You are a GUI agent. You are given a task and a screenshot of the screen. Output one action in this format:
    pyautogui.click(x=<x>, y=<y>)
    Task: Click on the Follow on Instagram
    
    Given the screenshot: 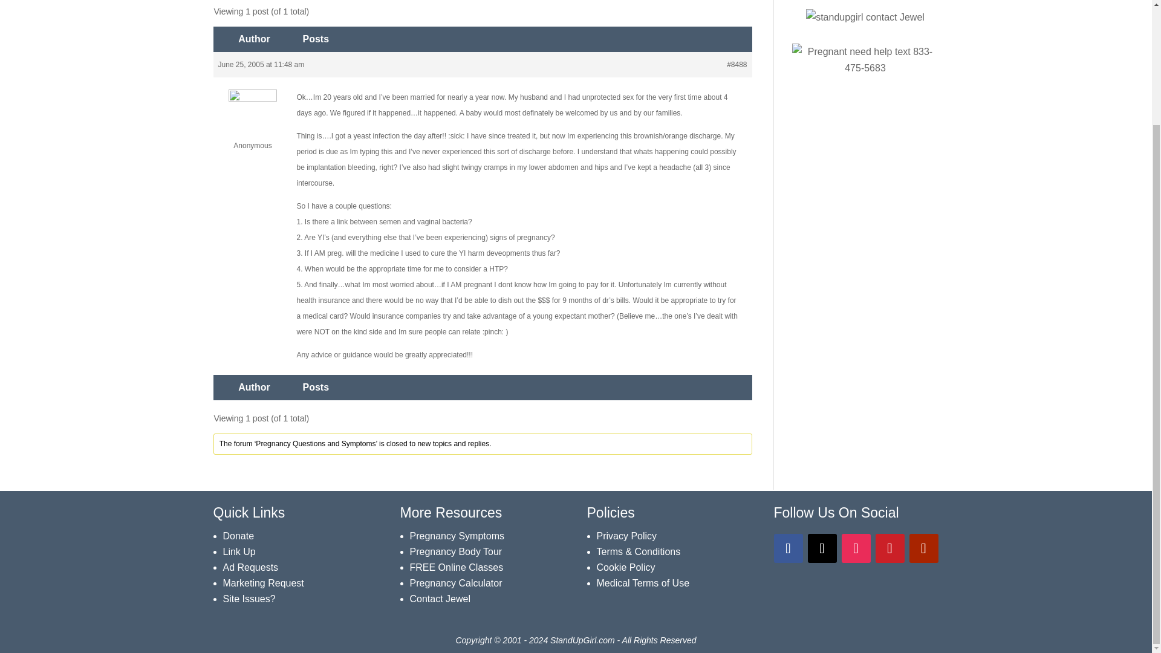 What is the action you would take?
    pyautogui.click(x=856, y=548)
    